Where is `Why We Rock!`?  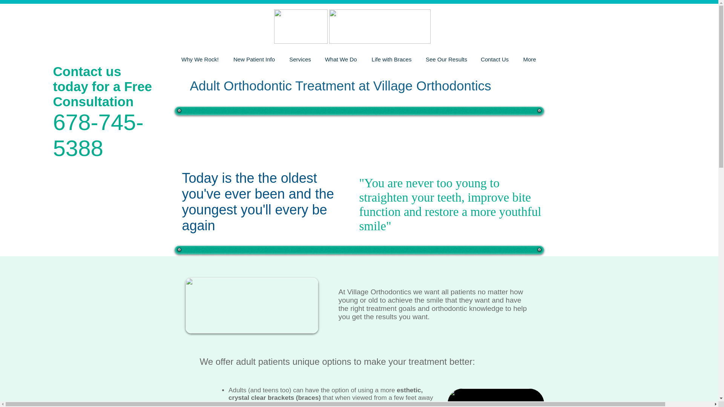
Why We Rock! is located at coordinates (200, 59).